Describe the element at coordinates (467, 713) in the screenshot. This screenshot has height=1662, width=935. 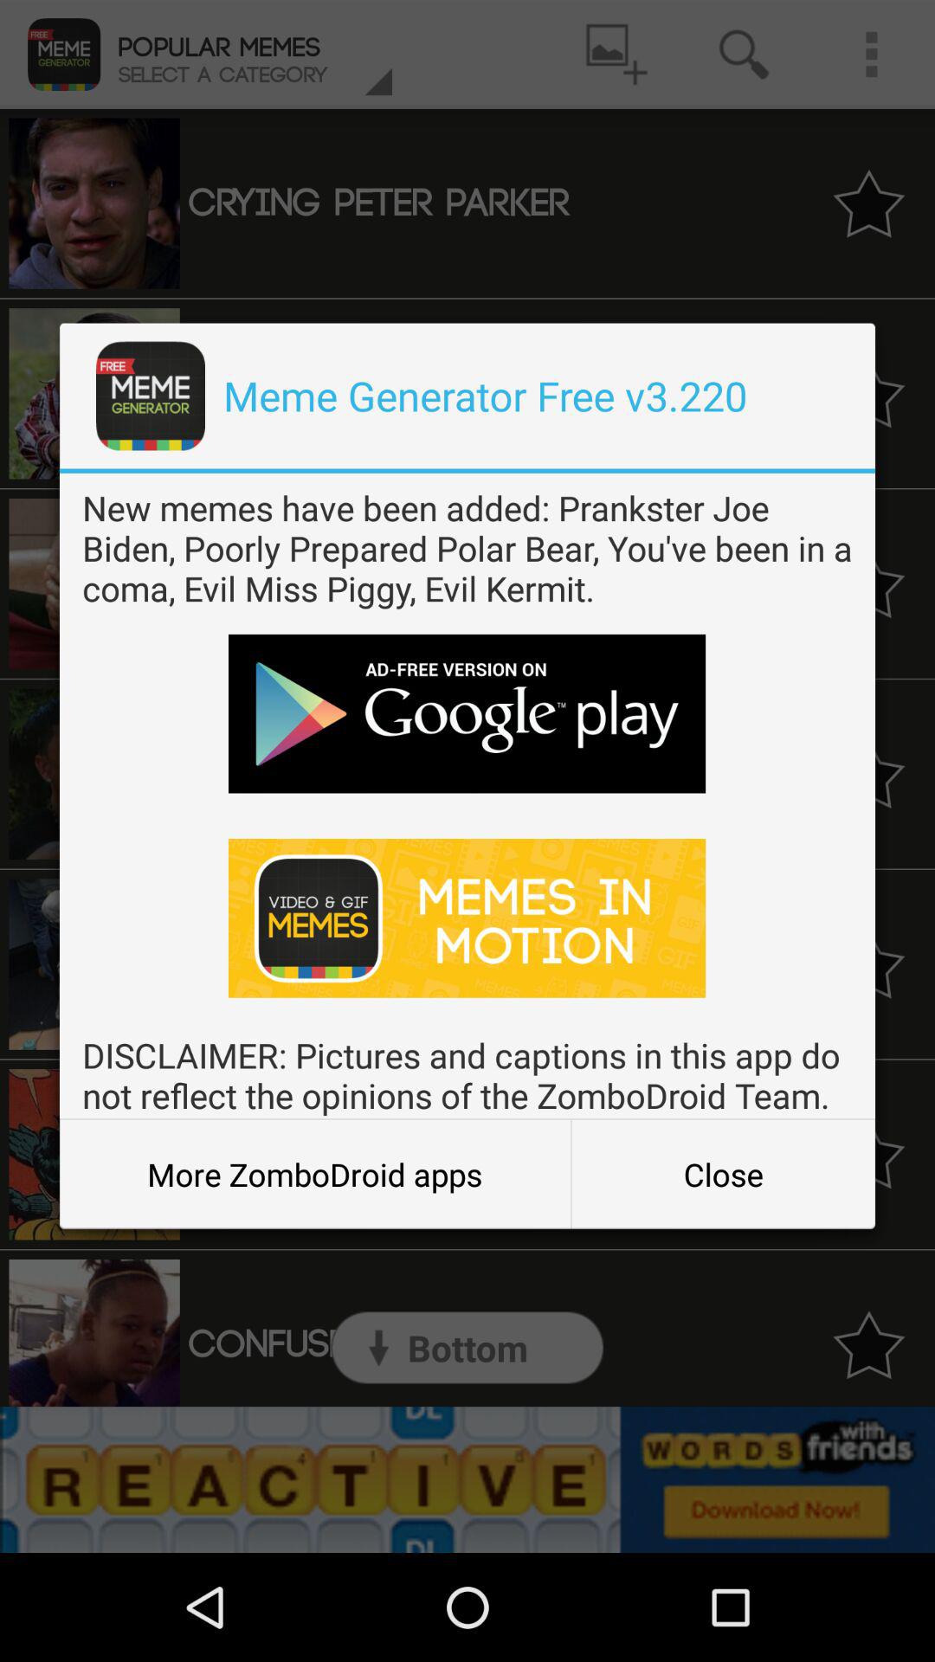
I see `google play` at that location.